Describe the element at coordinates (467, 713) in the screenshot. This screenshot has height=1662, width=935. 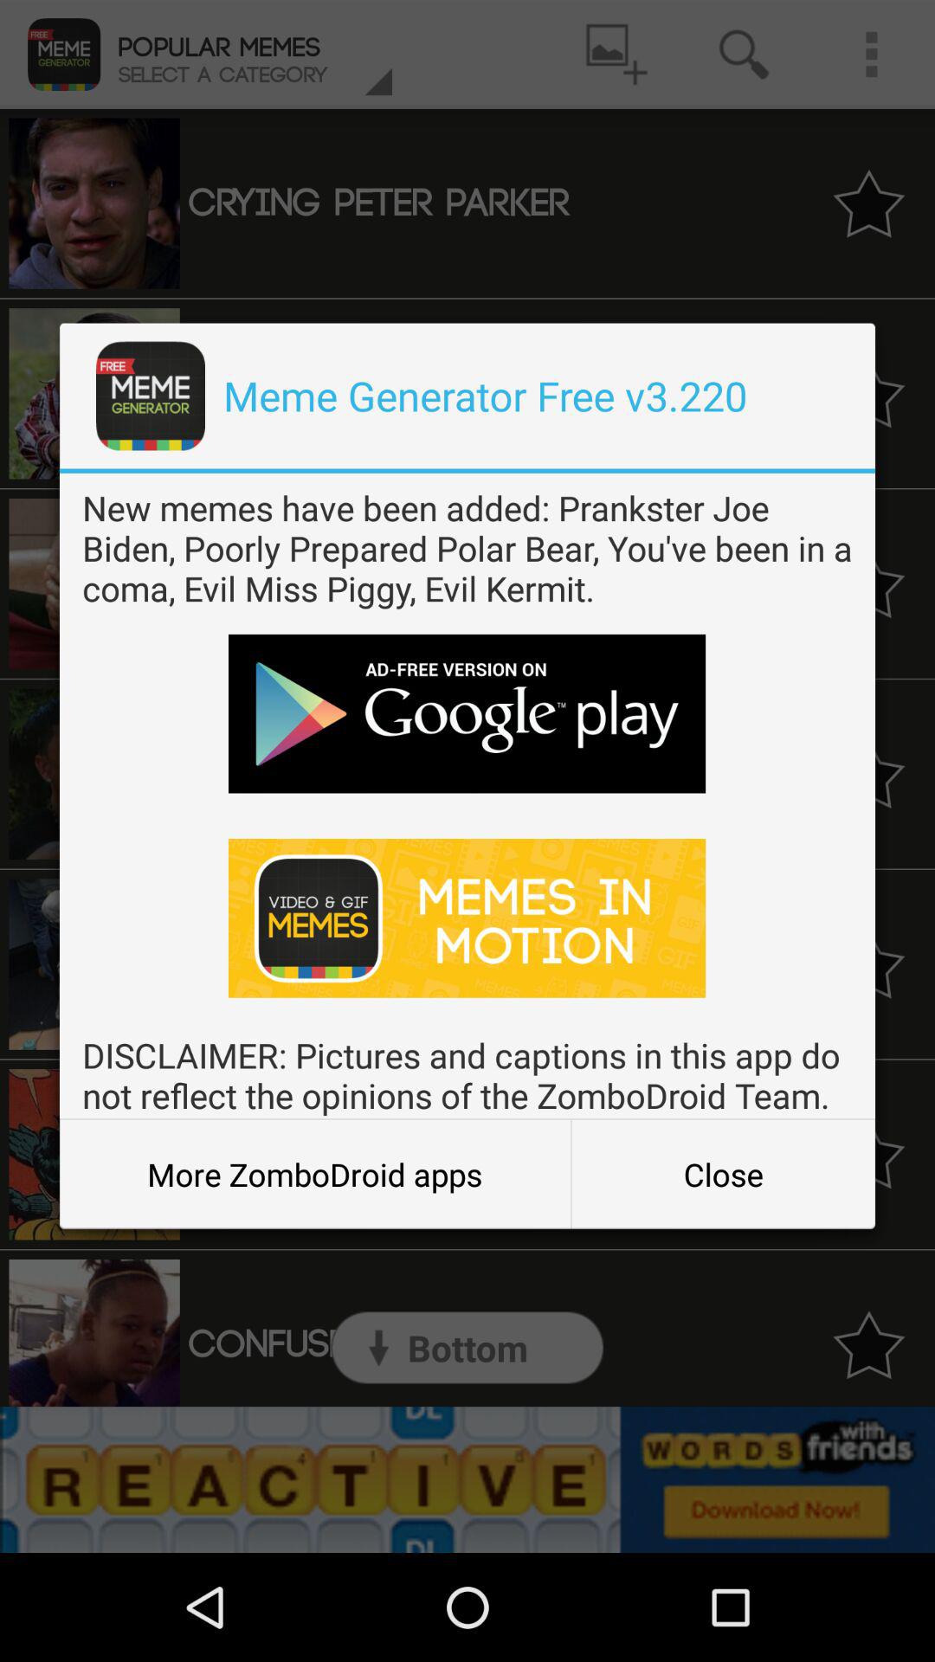
I see `google play` at that location.